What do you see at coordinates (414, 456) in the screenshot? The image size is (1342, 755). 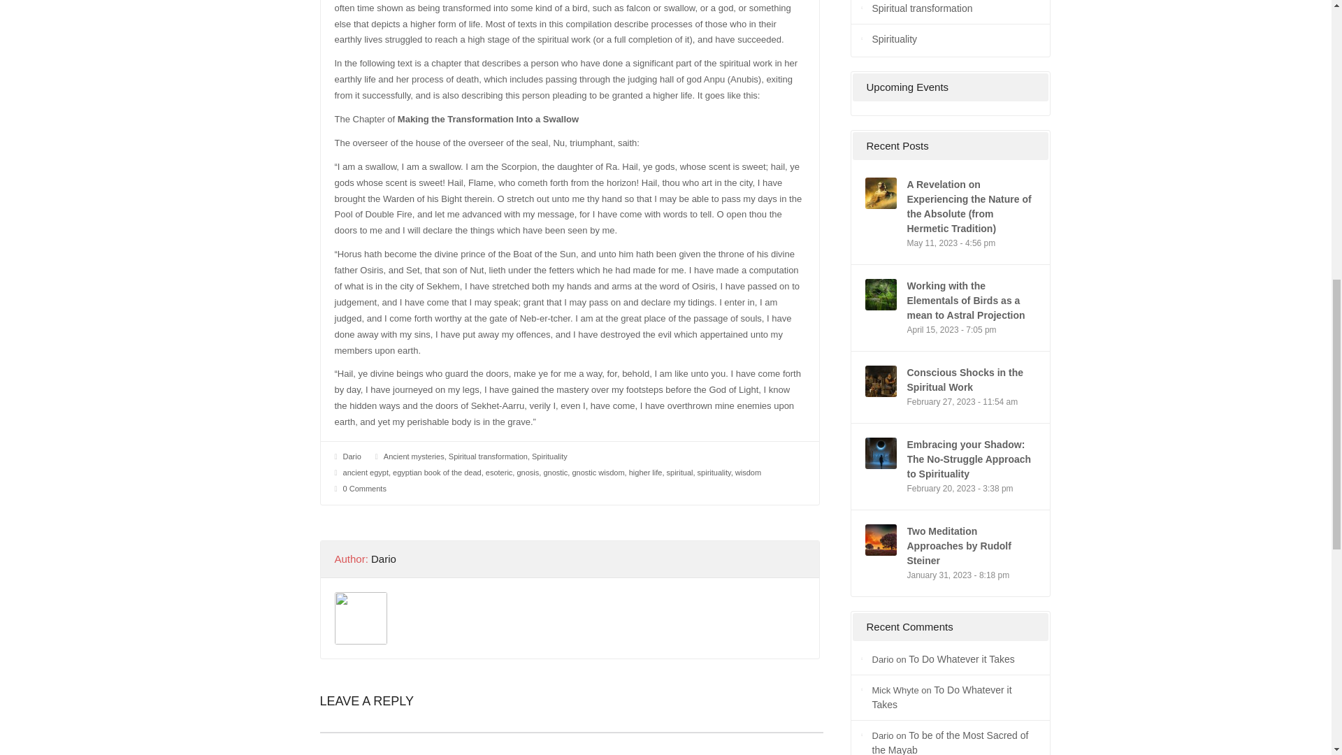 I see `View all posts in Ancient mysteries` at bounding box center [414, 456].